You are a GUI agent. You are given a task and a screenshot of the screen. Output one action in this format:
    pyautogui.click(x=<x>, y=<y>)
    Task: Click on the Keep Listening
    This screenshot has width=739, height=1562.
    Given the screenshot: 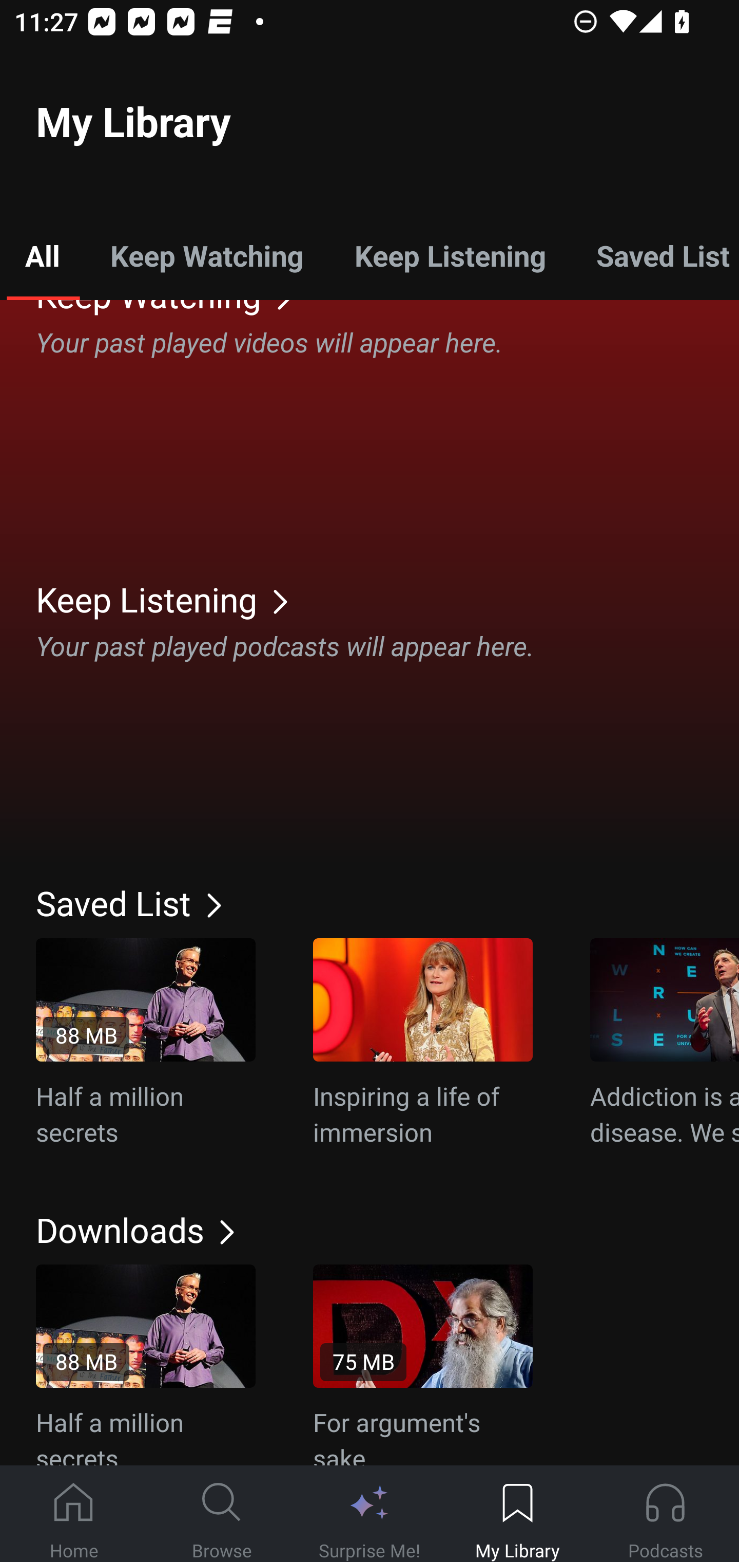 What is the action you would take?
    pyautogui.click(x=387, y=599)
    